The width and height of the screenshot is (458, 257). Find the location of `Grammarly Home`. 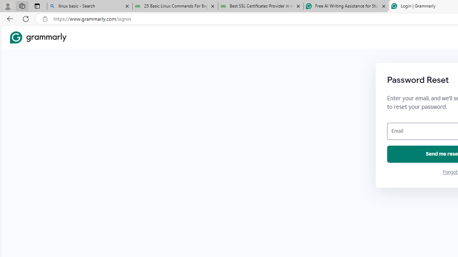

Grammarly Home is located at coordinates (38, 37).